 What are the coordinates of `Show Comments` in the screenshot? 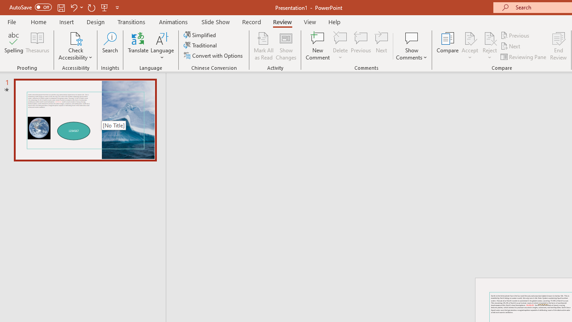 It's located at (412, 46).